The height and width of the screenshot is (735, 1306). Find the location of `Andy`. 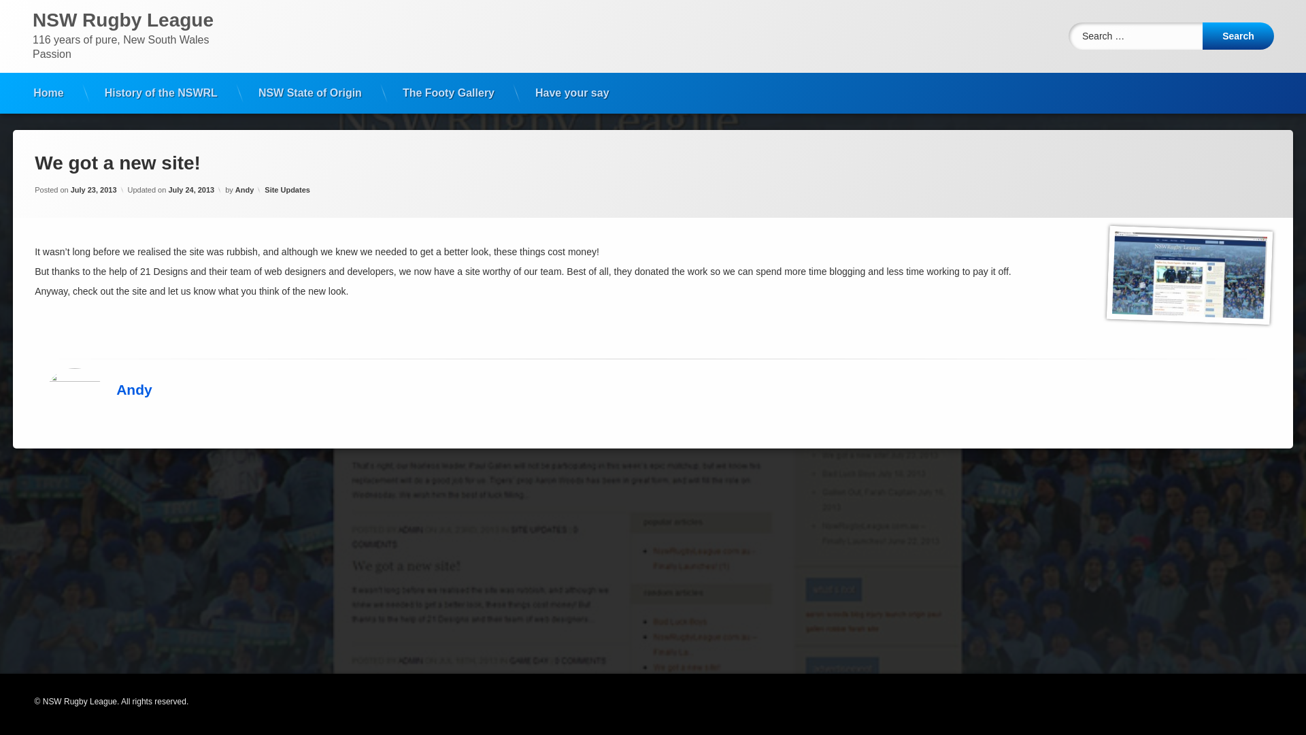

Andy is located at coordinates (135, 389).